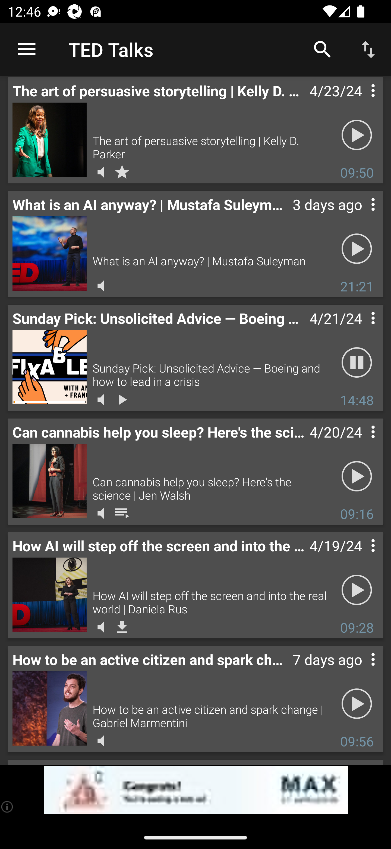 This screenshot has height=849, width=391. Describe the element at coordinates (357, 589) in the screenshot. I see `Play` at that location.